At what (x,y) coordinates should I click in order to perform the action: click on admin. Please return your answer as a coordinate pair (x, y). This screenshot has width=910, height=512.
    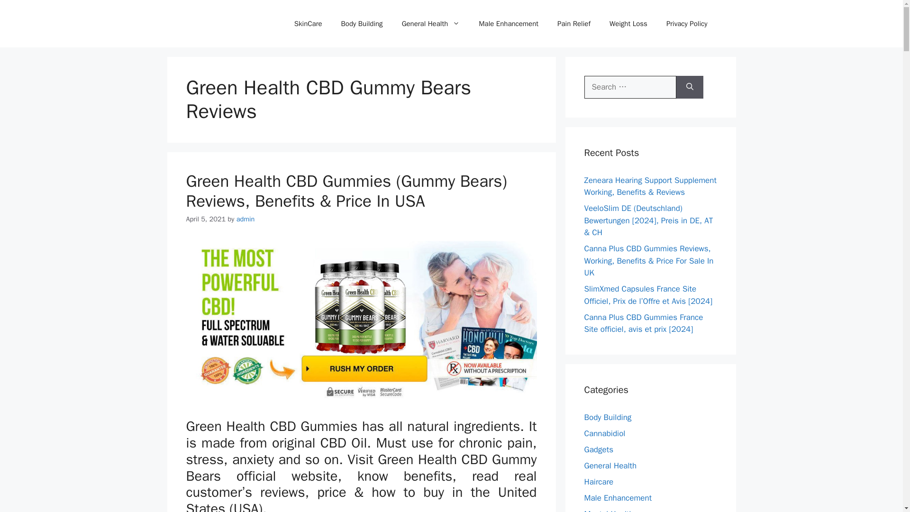
    Looking at the image, I should click on (246, 219).